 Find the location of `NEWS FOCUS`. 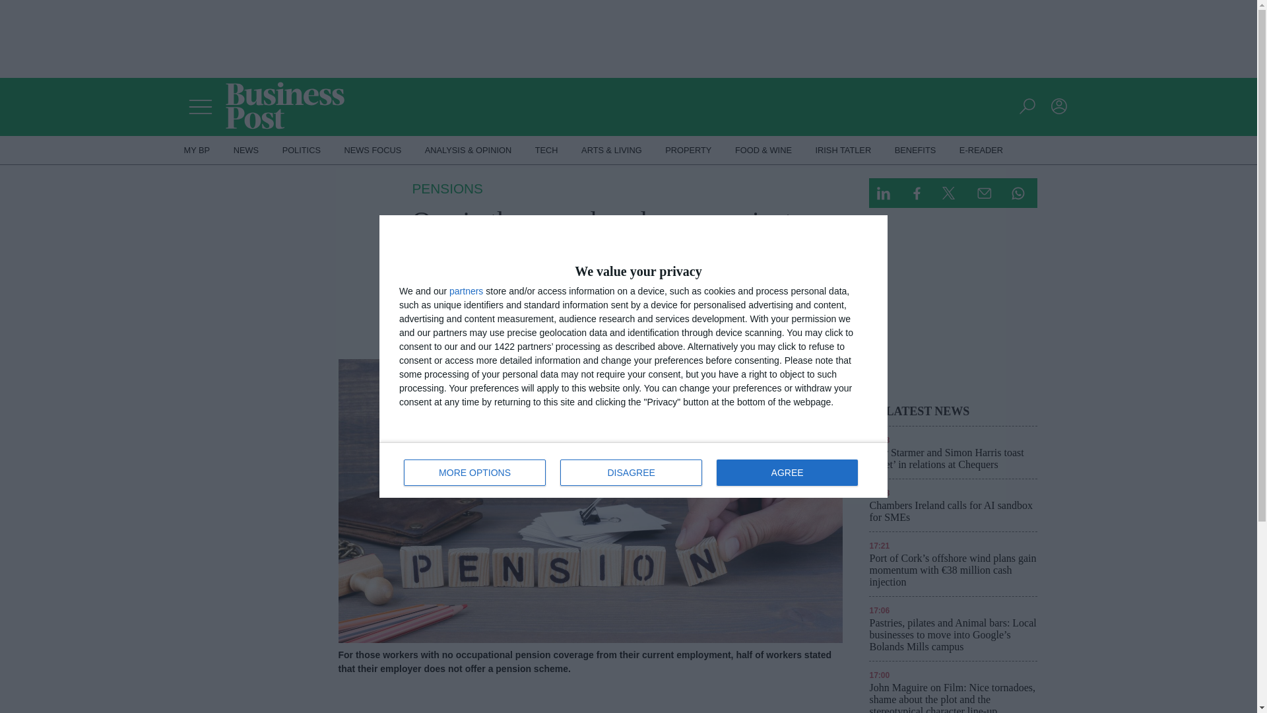

NEWS FOCUS is located at coordinates (374, 151).